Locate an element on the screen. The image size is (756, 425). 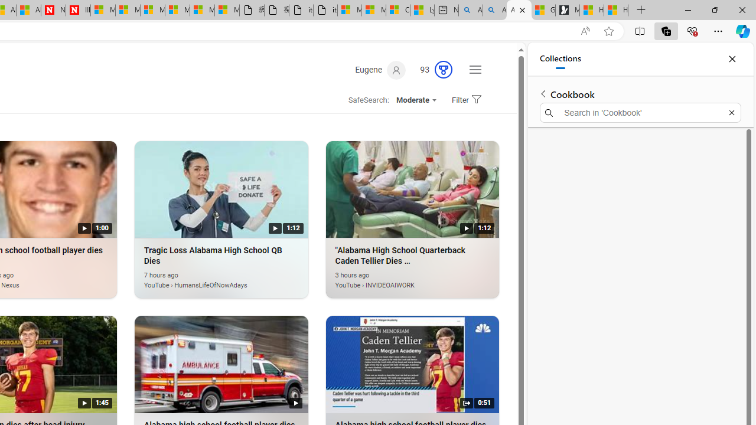
Moderate is located at coordinates (416, 100).